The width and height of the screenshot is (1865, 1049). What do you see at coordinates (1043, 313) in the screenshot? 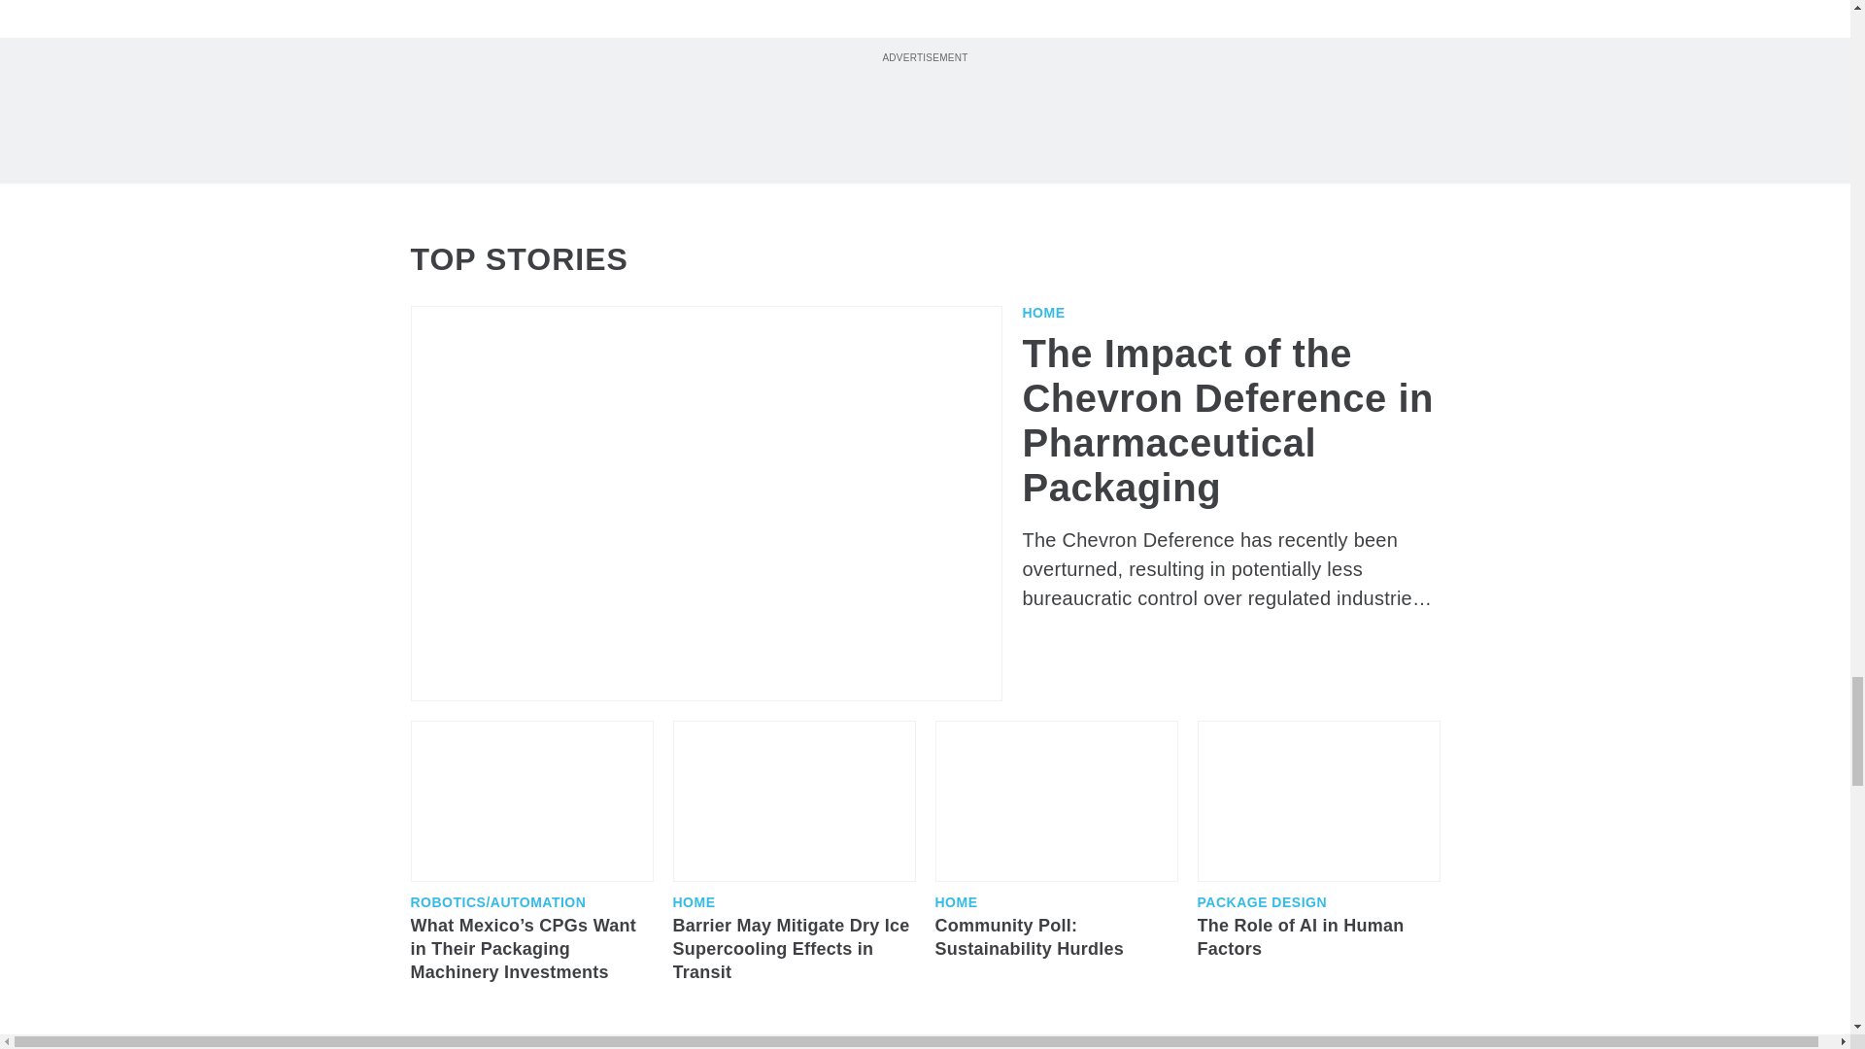
I see `Home` at bounding box center [1043, 313].